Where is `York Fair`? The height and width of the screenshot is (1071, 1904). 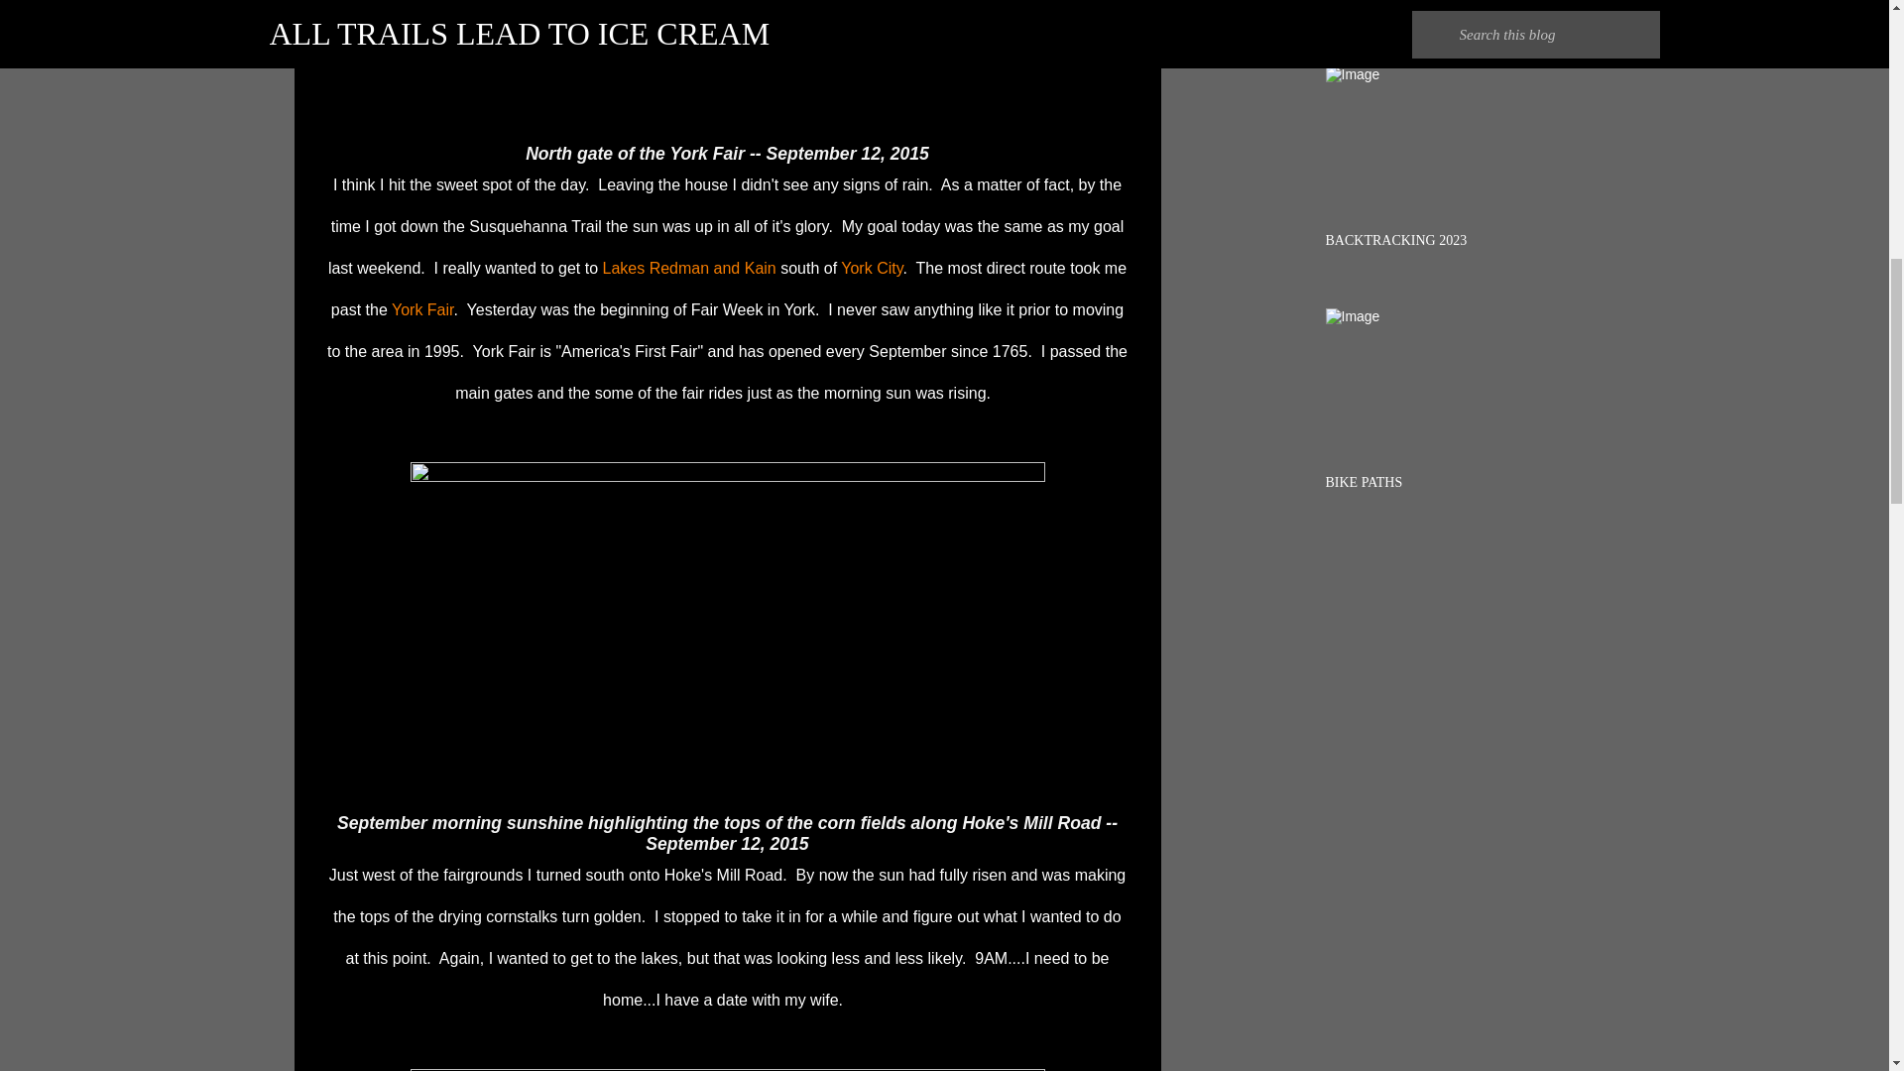 York Fair is located at coordinates (422, 309).